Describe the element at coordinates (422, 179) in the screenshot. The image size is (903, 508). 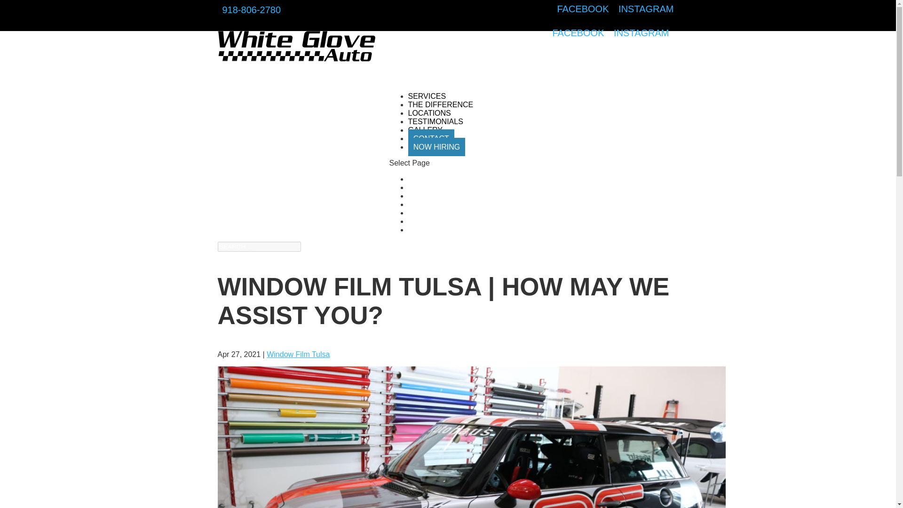
I see `Services` at that location.